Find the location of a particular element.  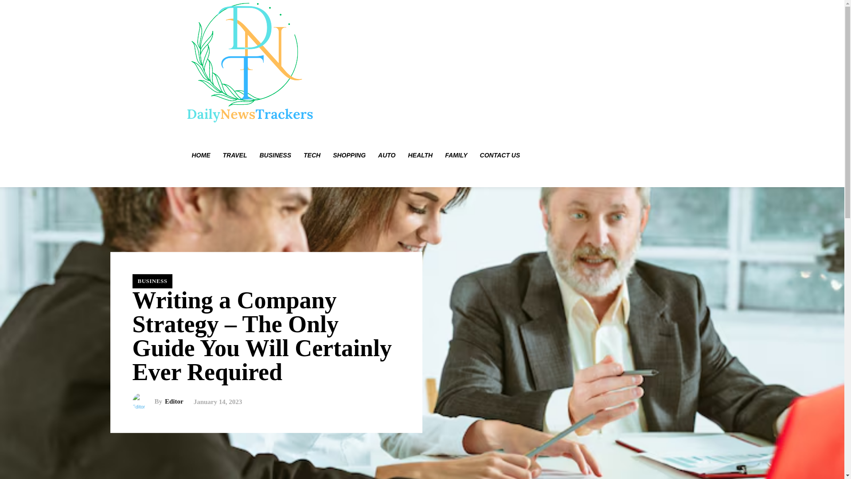

AUTO is located at coordinates (386, 155).